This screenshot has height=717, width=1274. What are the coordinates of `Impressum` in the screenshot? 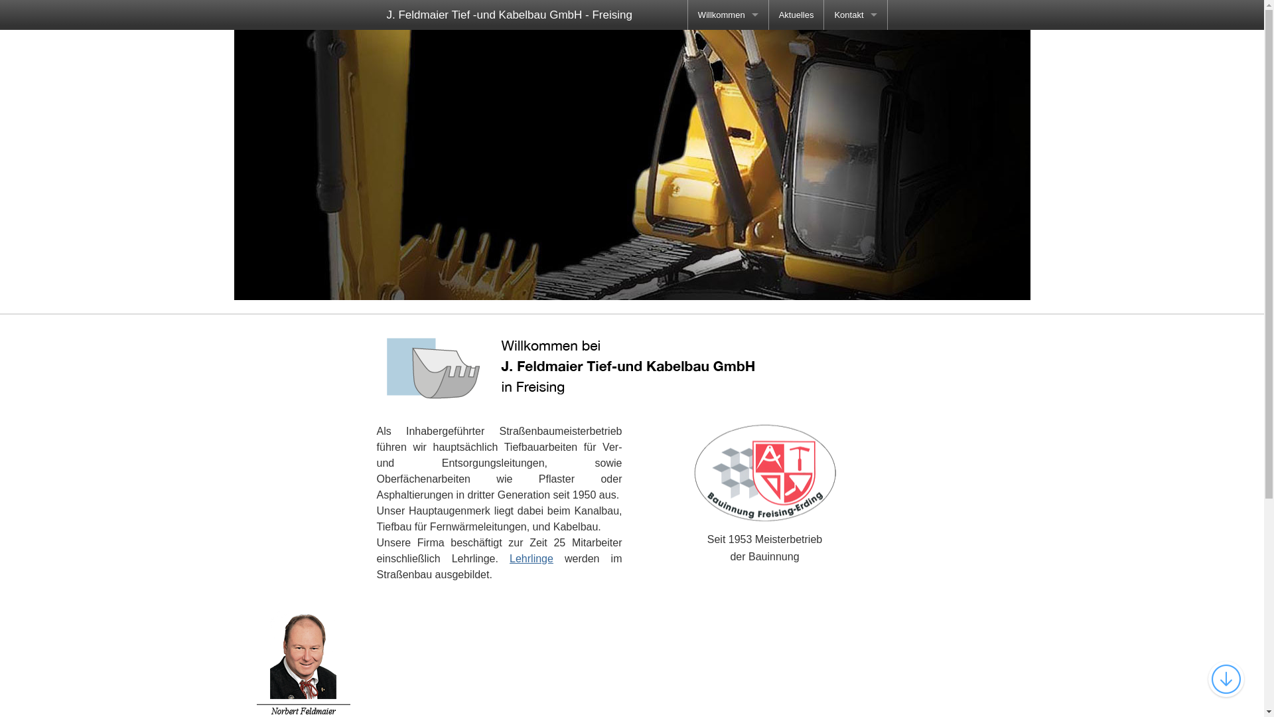 It's located at (729, 134).